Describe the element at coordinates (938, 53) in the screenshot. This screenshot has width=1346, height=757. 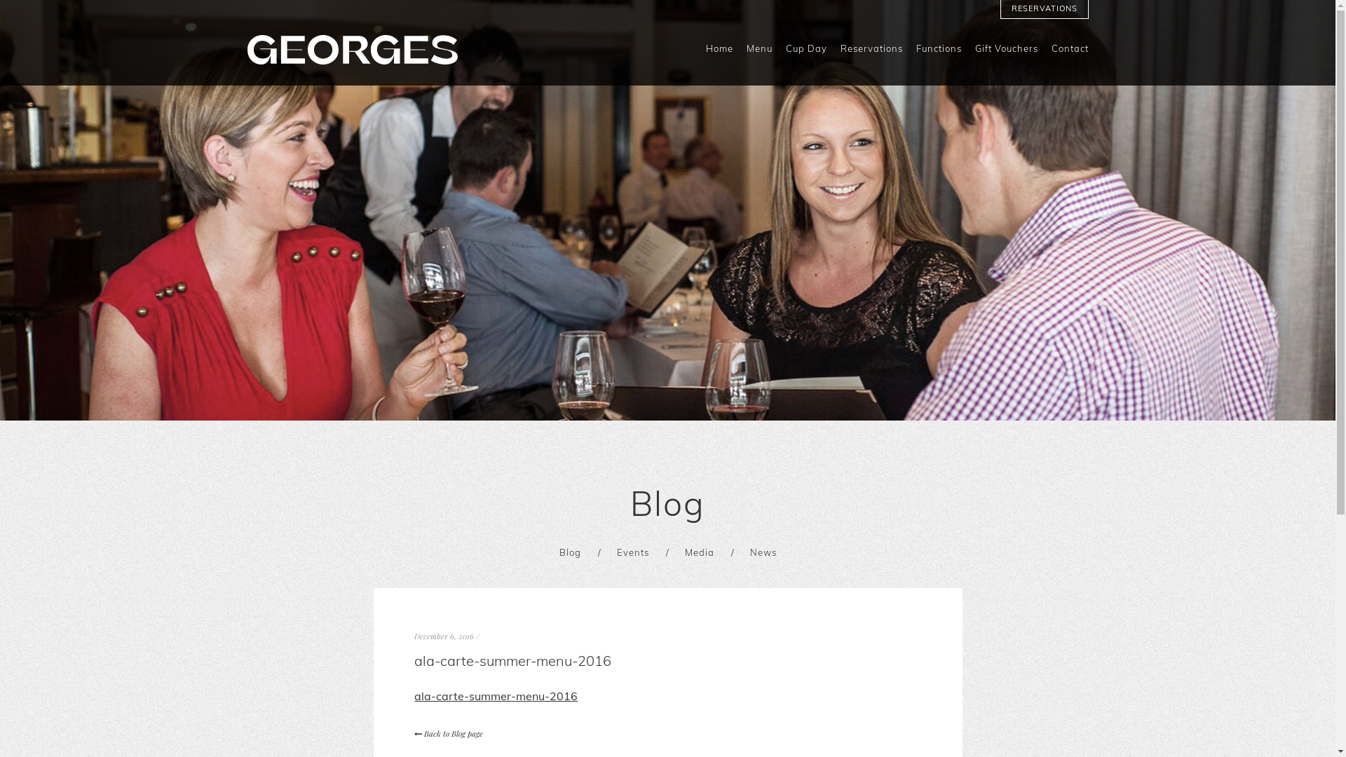
I see `Functions` at that location.